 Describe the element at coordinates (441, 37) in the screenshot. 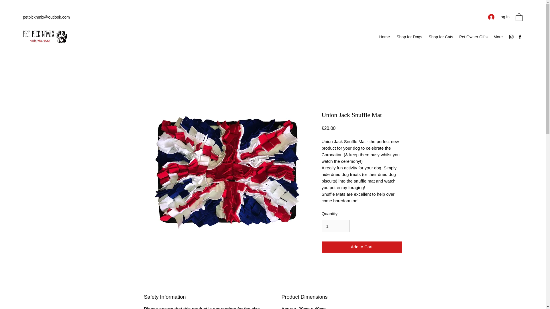

I see `Shop for Cats` at that location.